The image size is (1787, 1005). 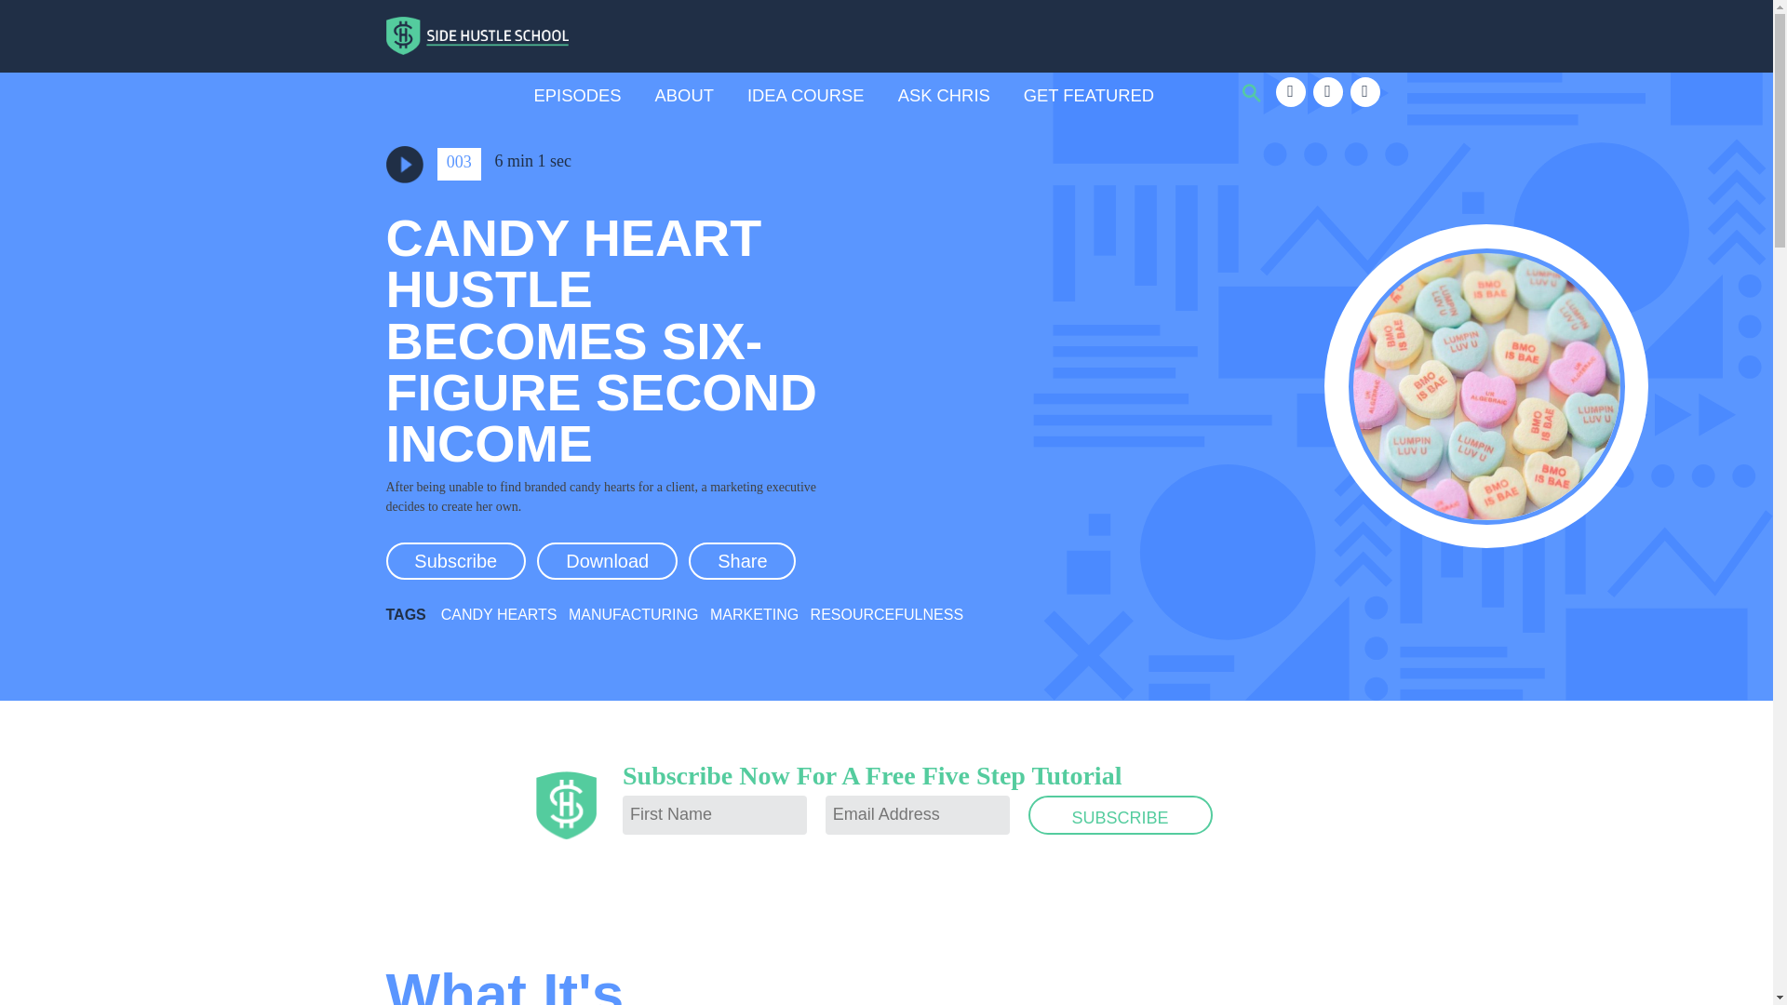 I want to click on GET FEATURED, so click(x=1089, y=95).